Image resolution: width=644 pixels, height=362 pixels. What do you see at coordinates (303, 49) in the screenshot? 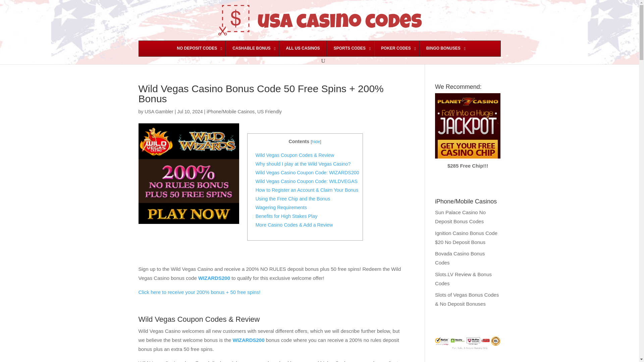
I see `More USA Casinos` at bounding box center [303, 49].